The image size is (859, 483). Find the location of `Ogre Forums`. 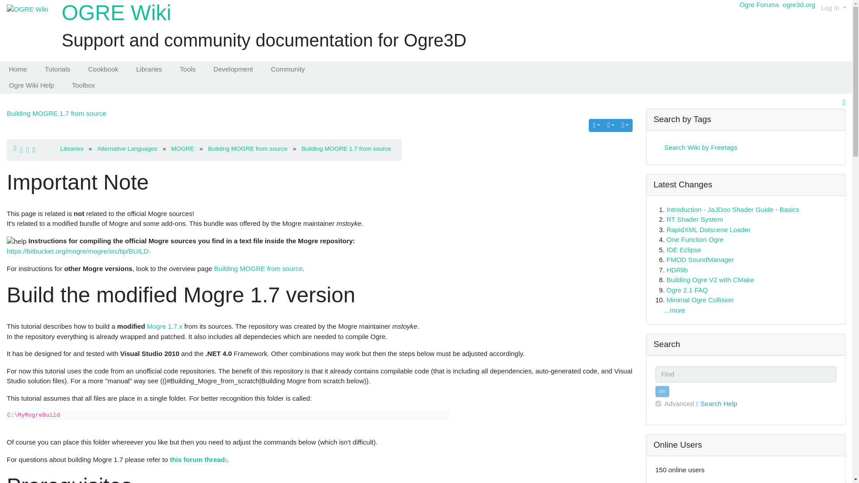

Ogre Forums is located at coordinates (759, 4).